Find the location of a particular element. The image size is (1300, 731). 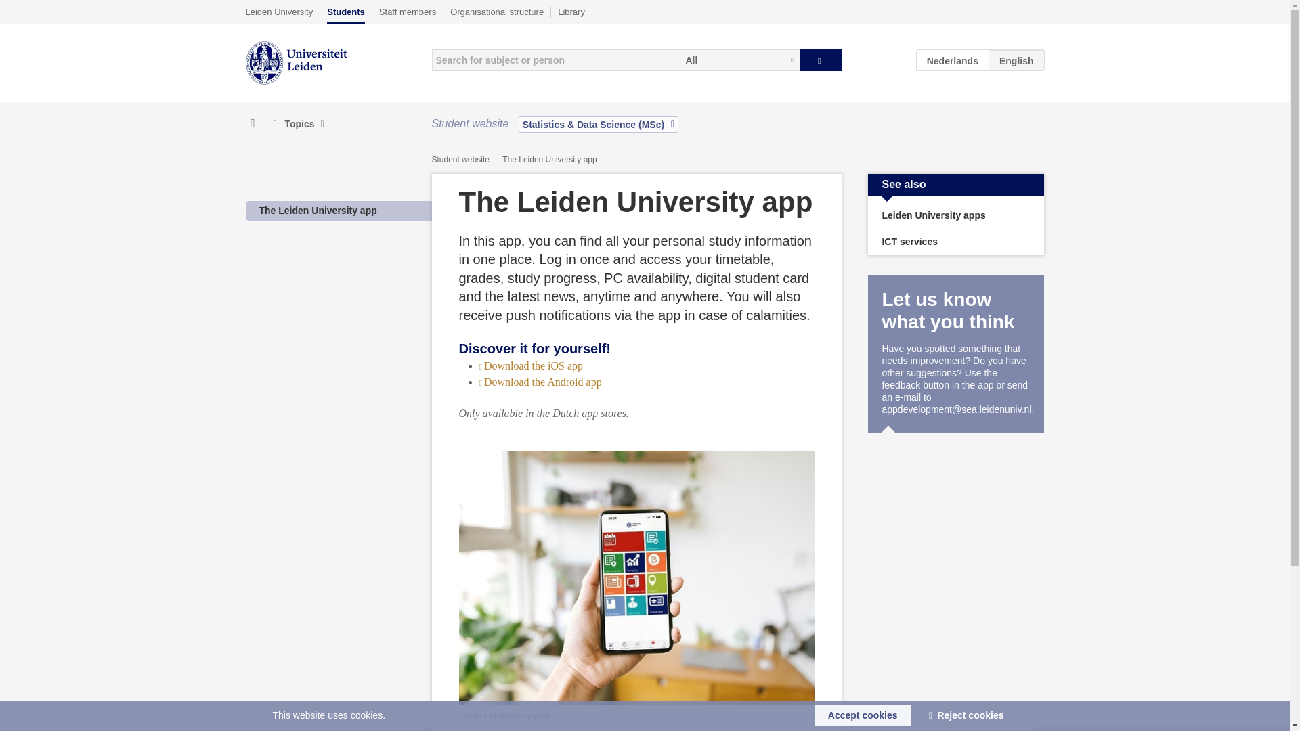

Students is located at coordinates (346, 15).